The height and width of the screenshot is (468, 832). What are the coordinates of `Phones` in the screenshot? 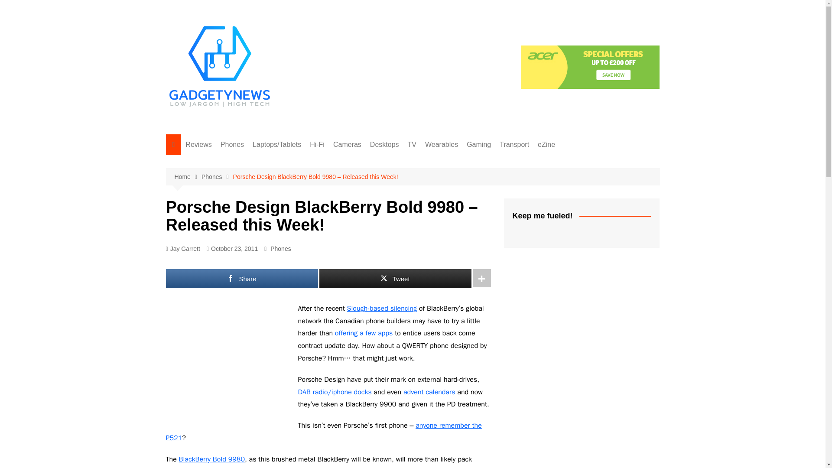 It's located at (232, 144).